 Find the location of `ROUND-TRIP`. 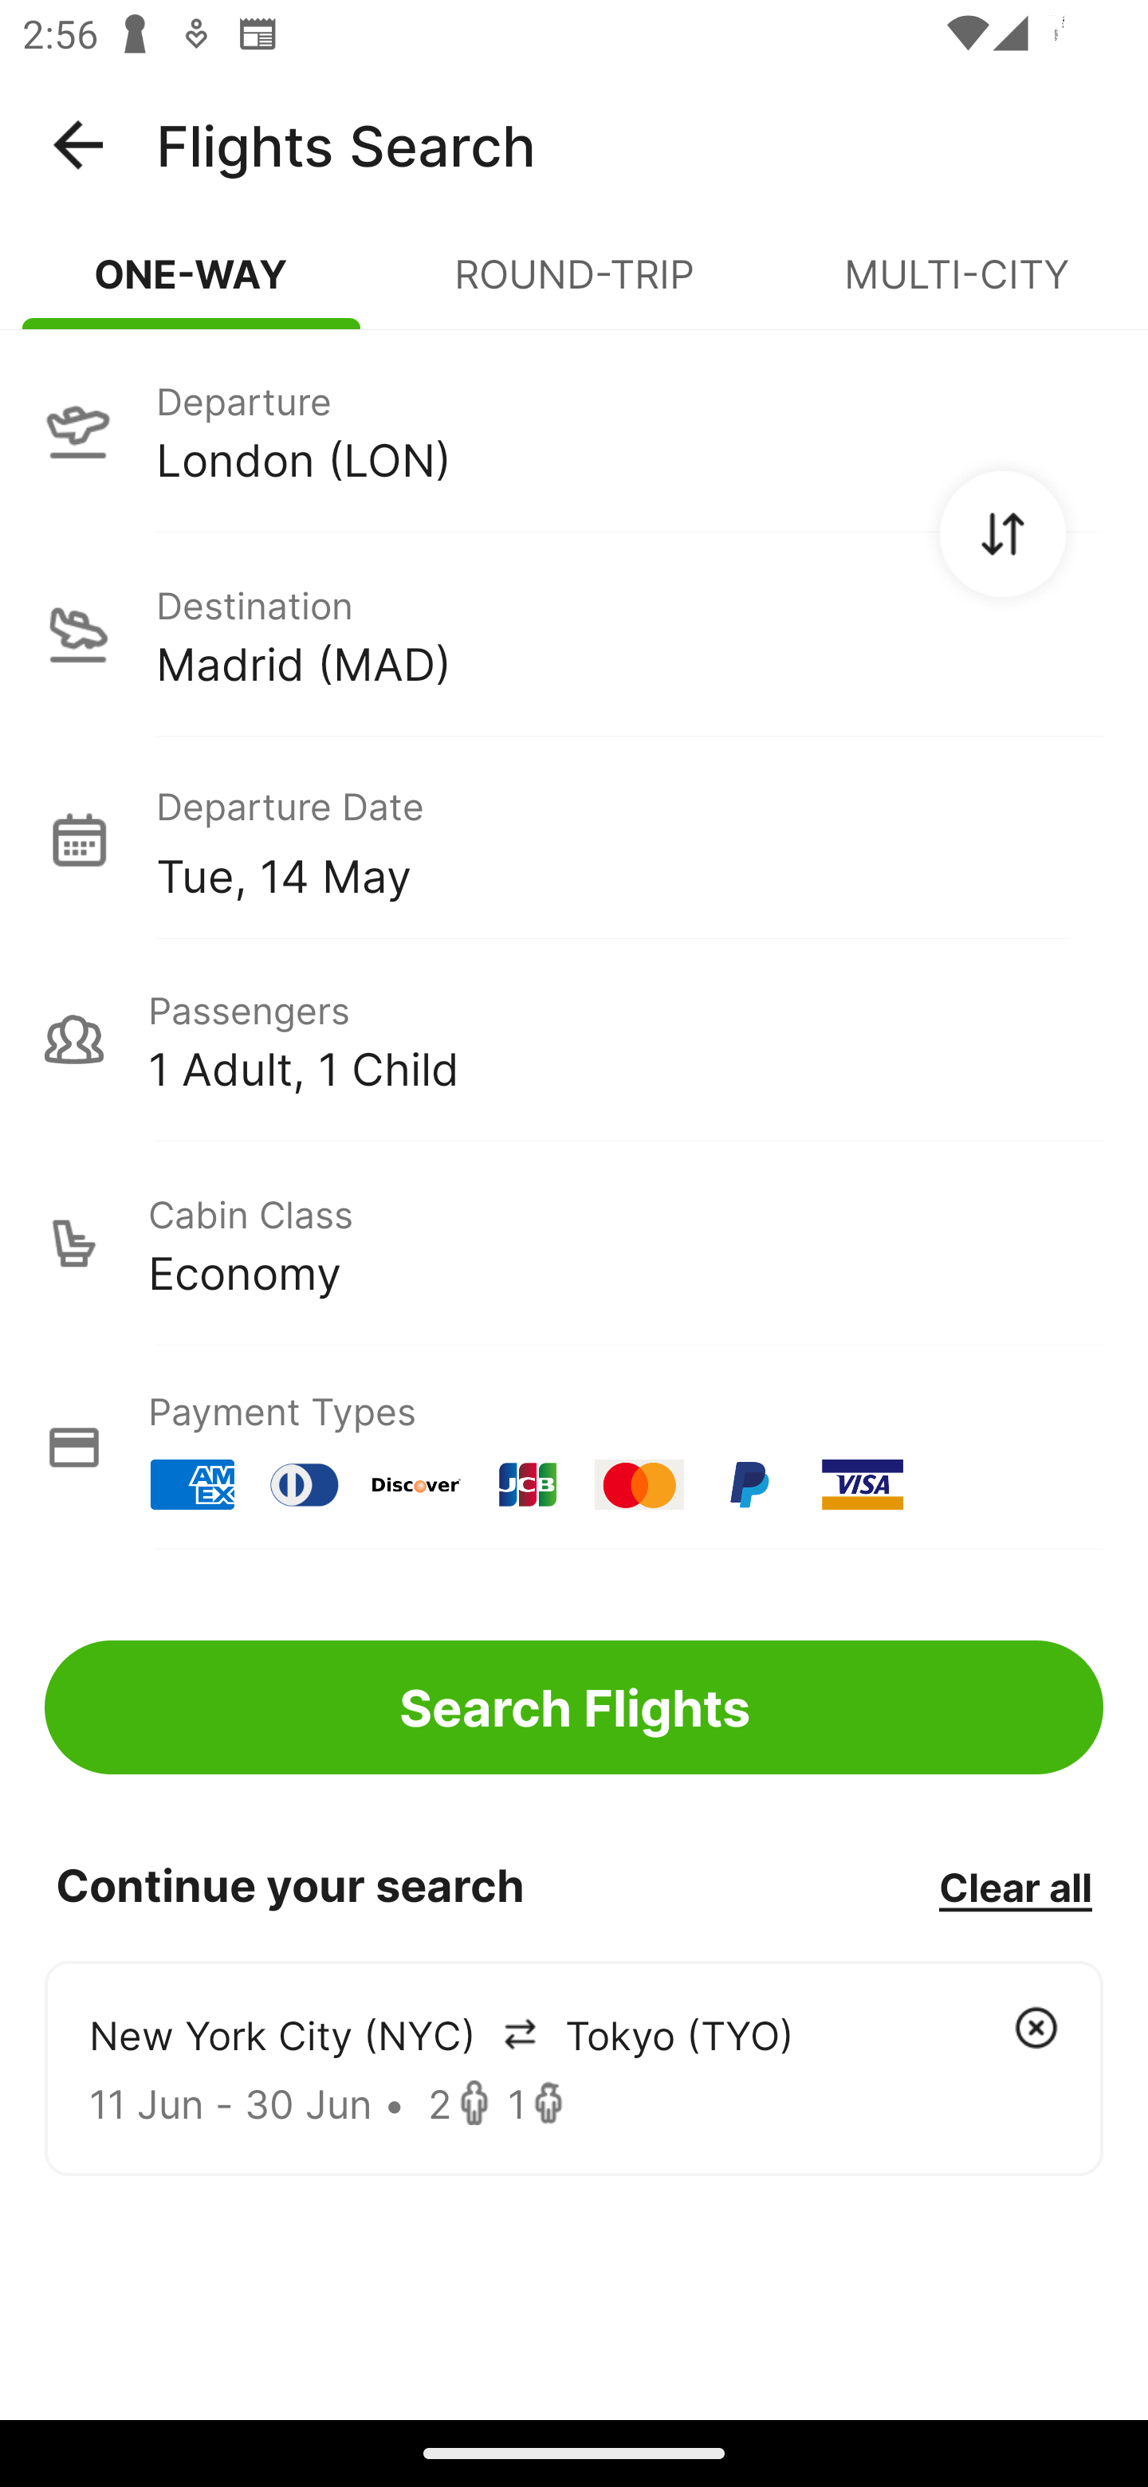

ROUND-TRIP is located at coordinates (574, 287).